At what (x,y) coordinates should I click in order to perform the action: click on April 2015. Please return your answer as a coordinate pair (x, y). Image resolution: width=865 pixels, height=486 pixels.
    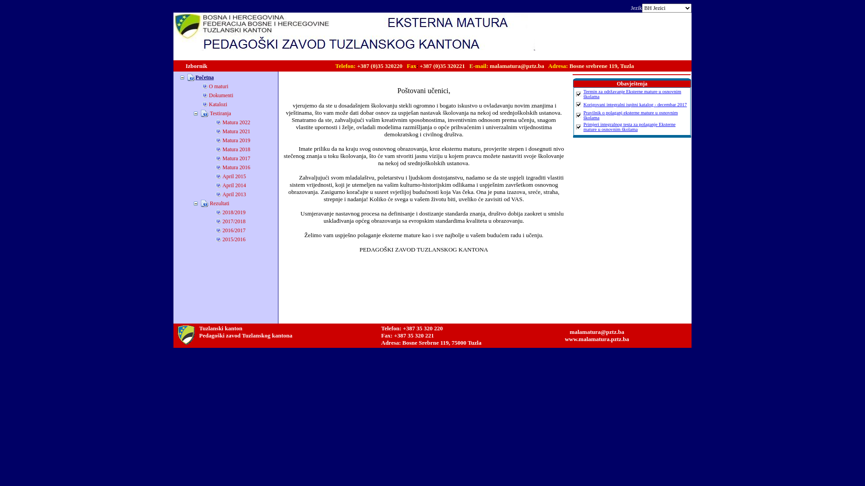
    Looking at the image, I should click on (234, 176).